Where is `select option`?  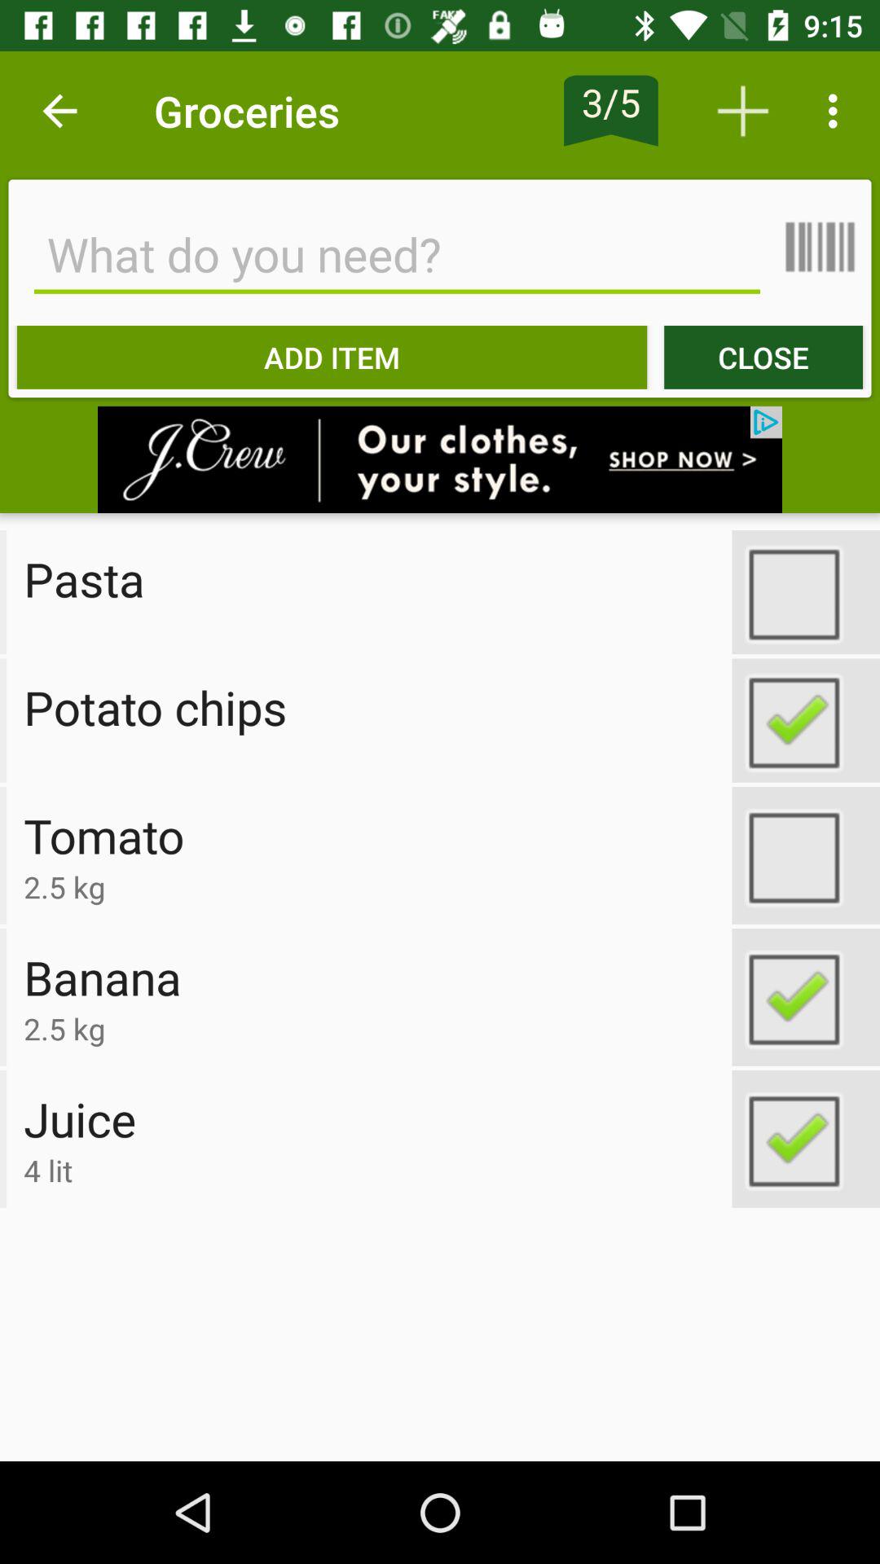
select option is located at coordinates (806, 720).